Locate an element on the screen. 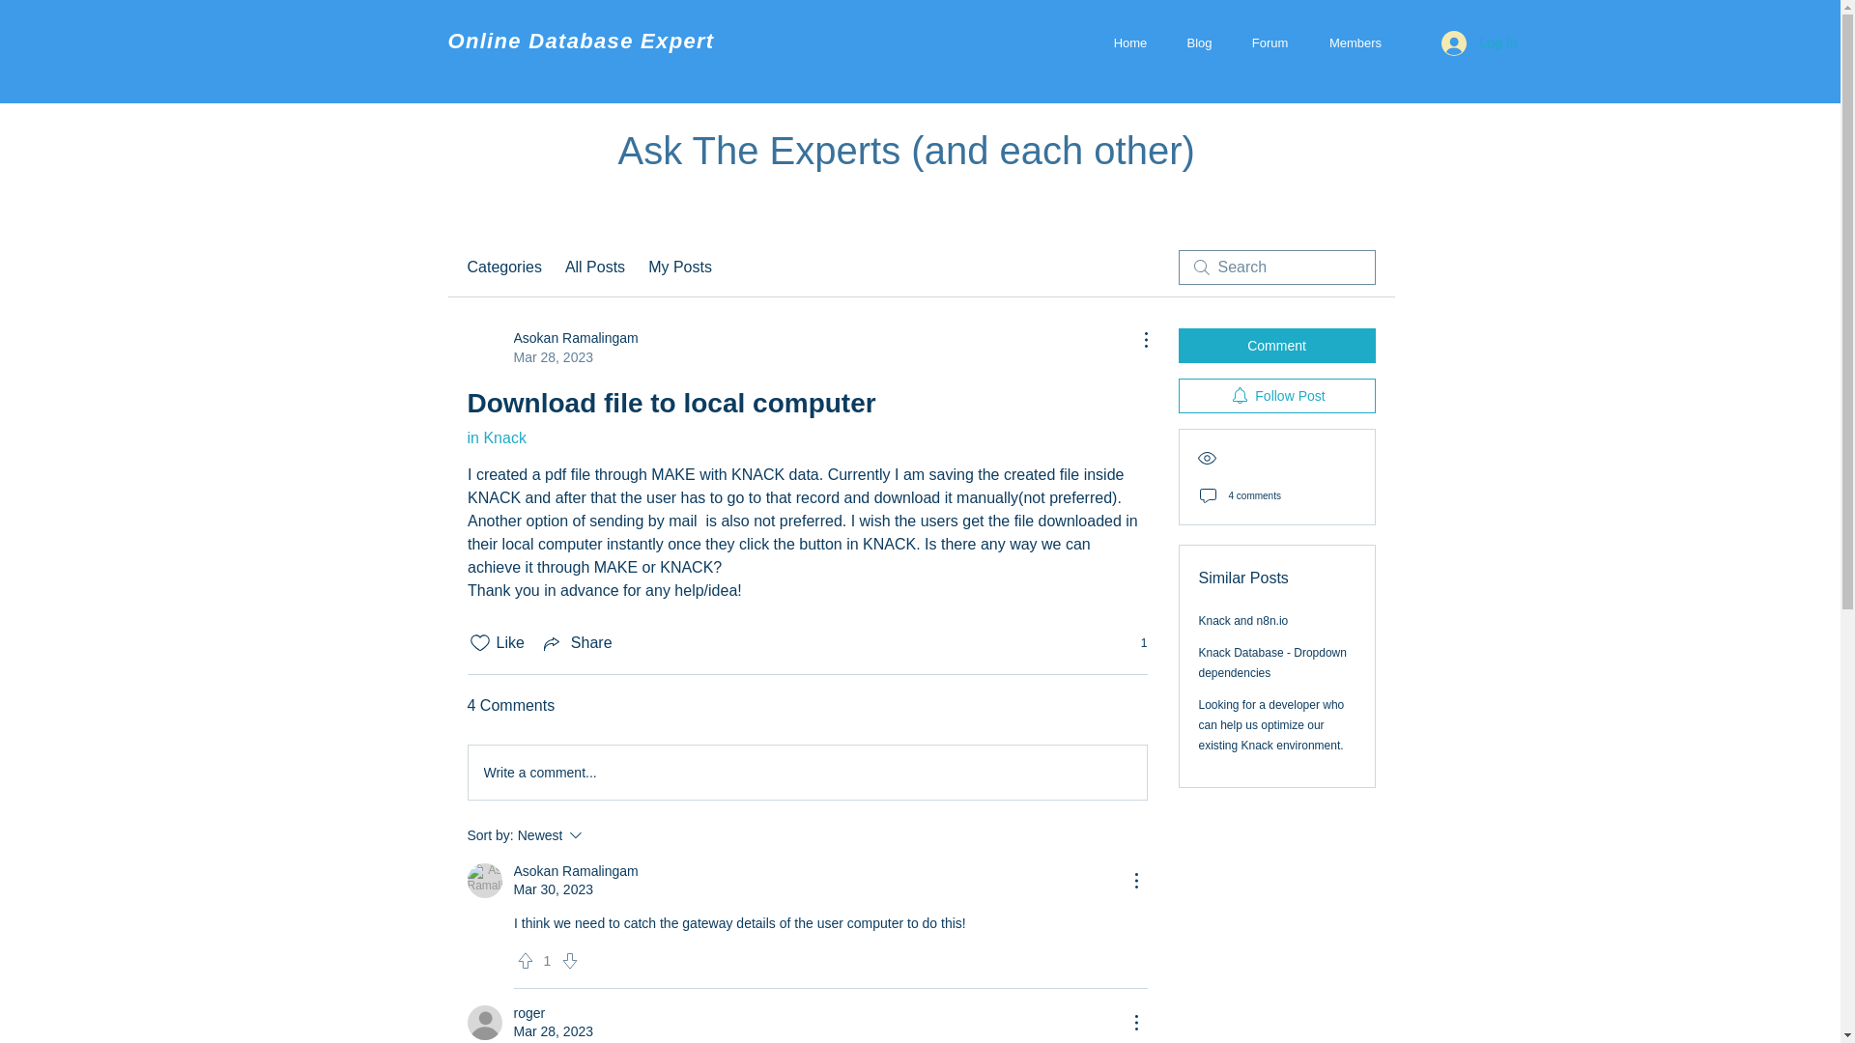 The height and width of the screenshot is (1043, 1855). Asokan Ramalingam is located at coordinates (576, 871).